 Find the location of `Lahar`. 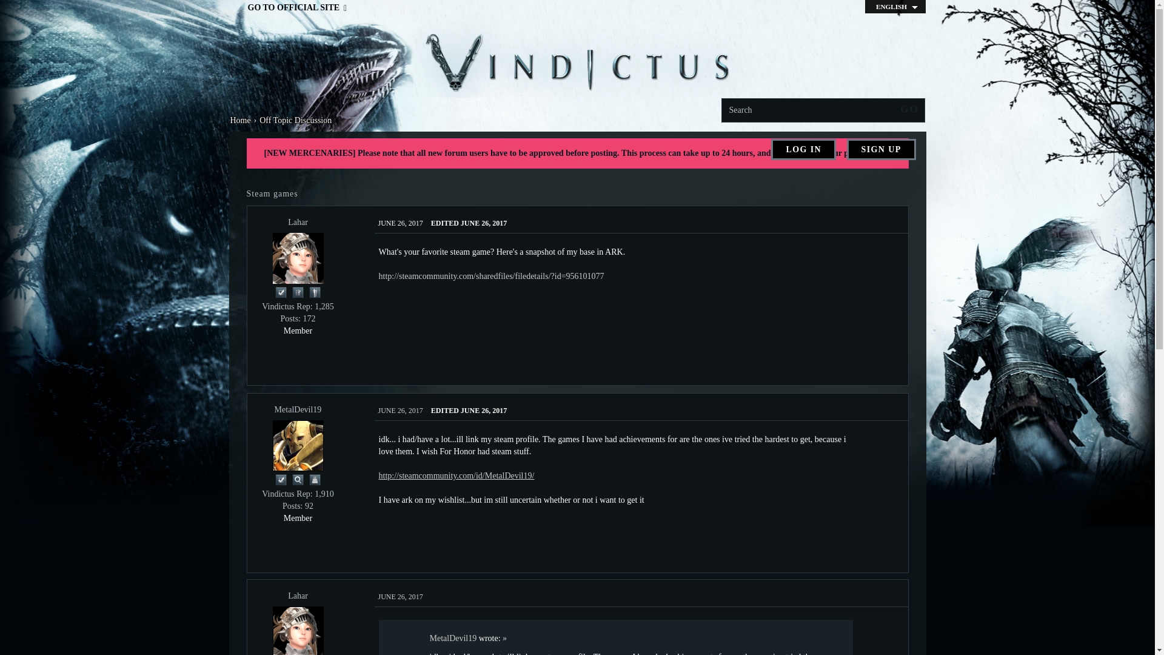

Lahar is located at coordinates (298, 258).